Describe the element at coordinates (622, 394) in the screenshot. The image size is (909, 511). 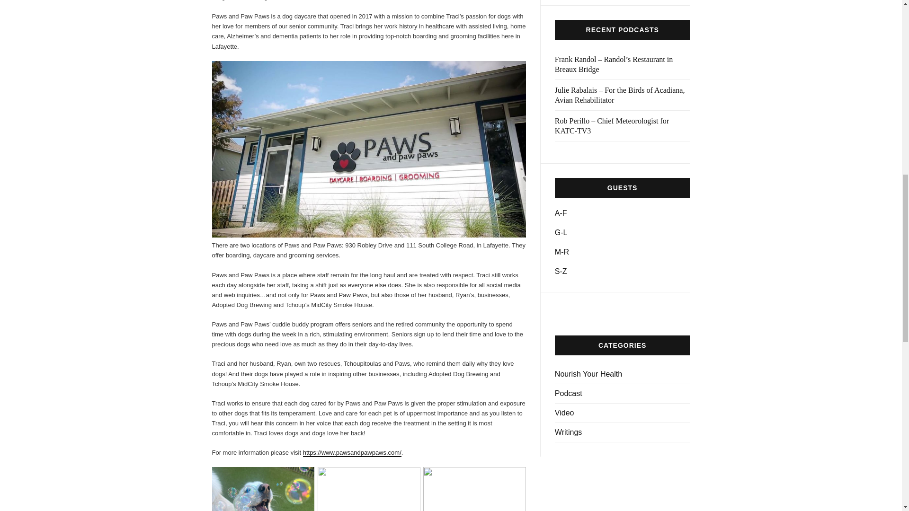
I see `Podcast` at that location.